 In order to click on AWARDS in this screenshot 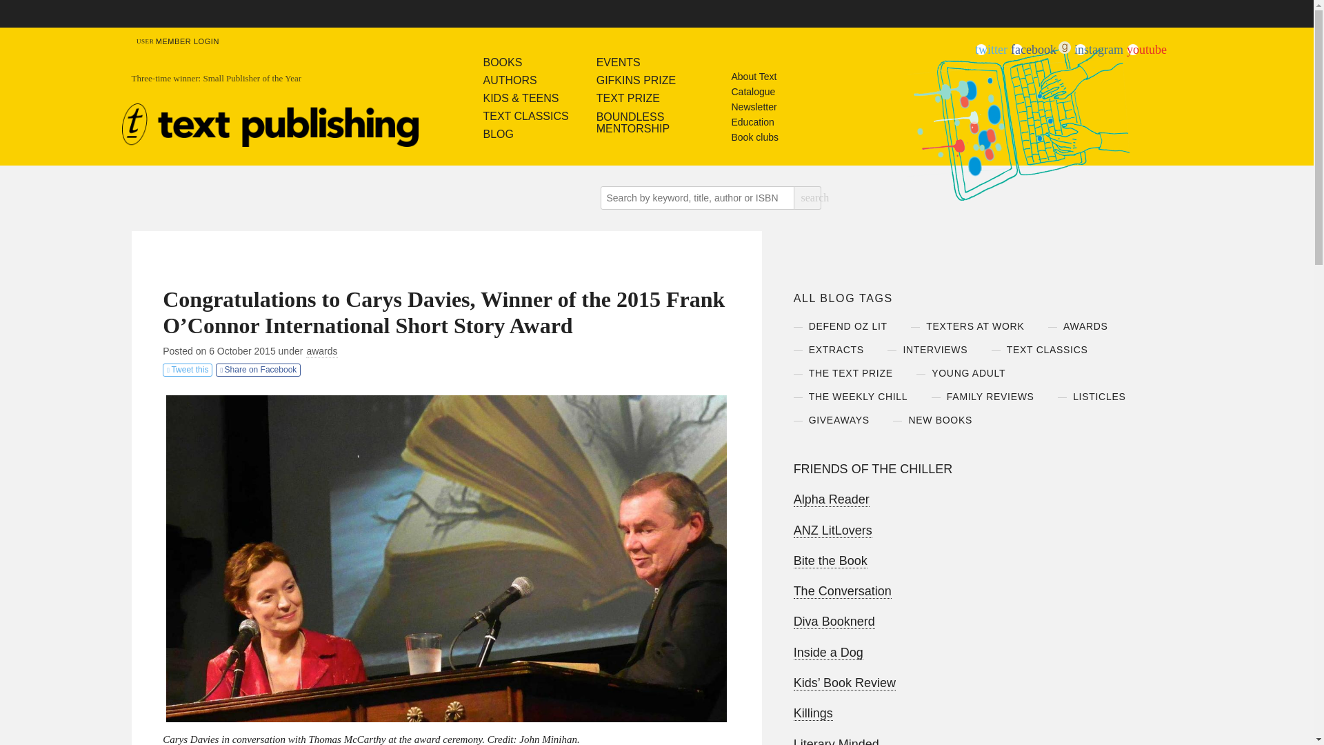, I will do `click(258, 370)`.